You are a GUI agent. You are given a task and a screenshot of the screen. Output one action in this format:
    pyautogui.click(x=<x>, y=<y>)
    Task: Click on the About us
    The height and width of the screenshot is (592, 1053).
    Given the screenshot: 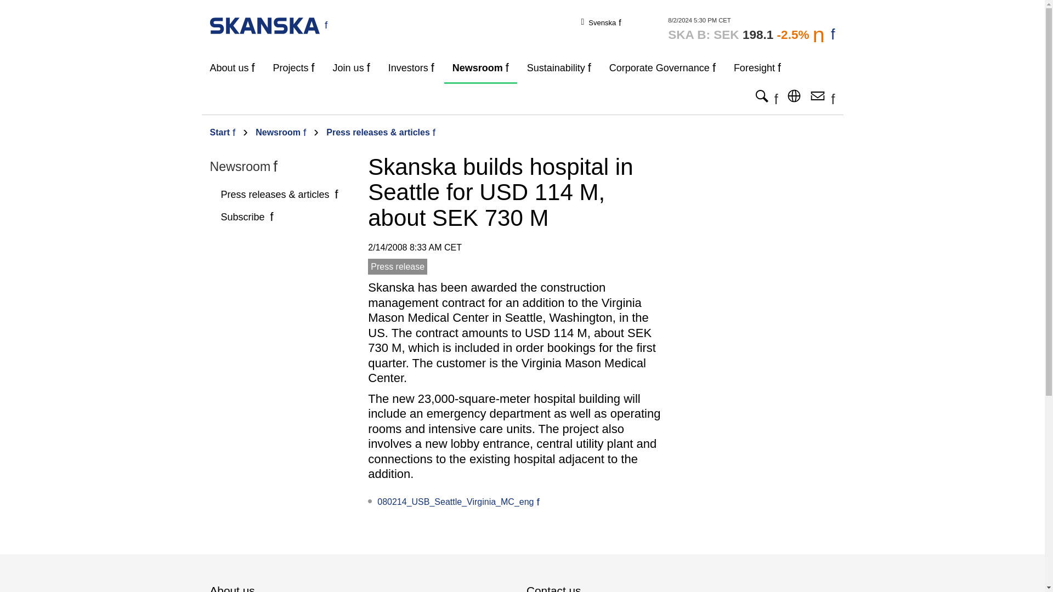 What is the action you would take?
    pyautogui.click(x=233, y=68)
    